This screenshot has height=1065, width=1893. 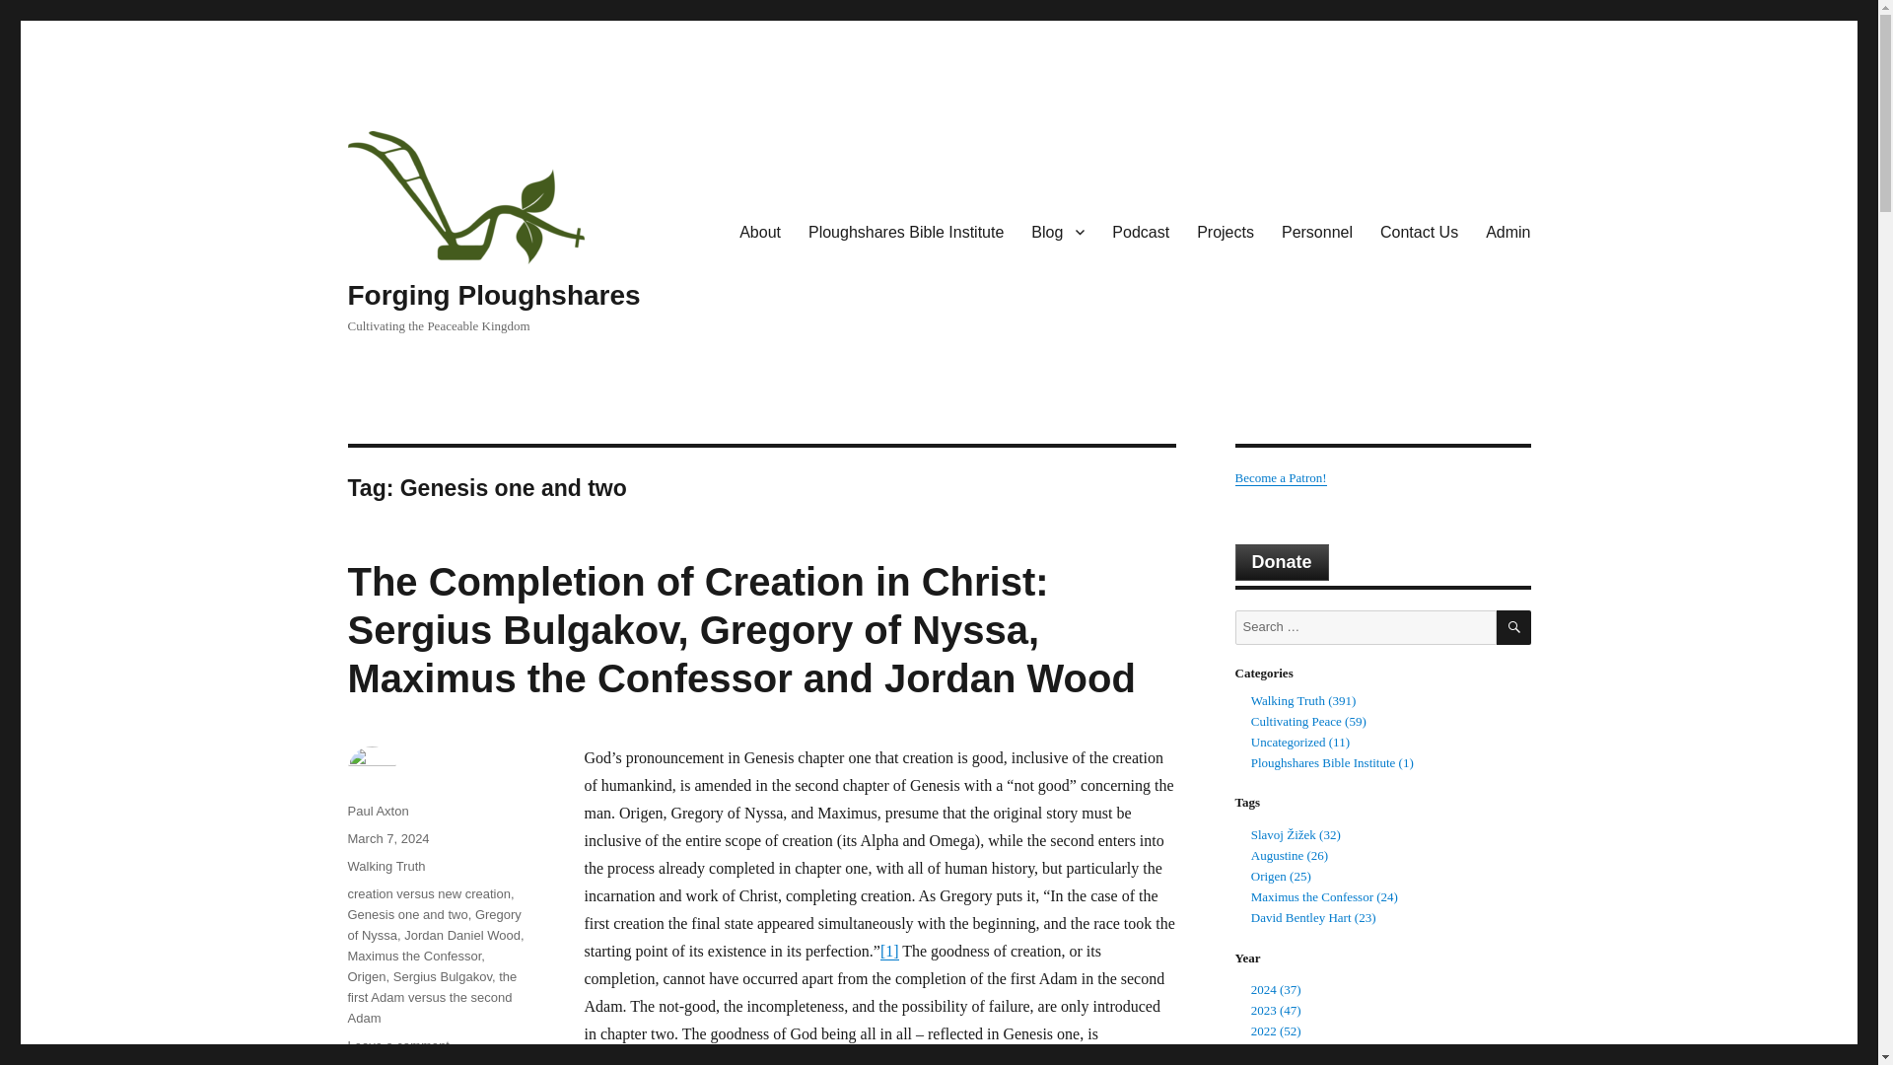 I want to click on creation versus new creation, so click(x=428, y=893).